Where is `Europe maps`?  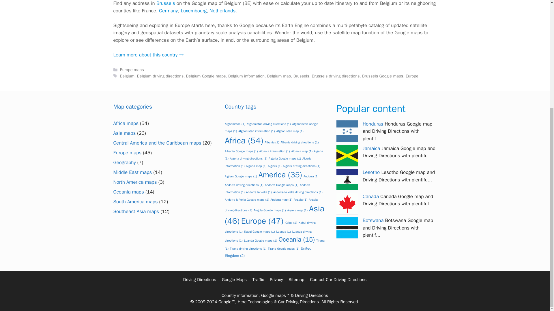
Europe maps is located at coordinates (132, 70).